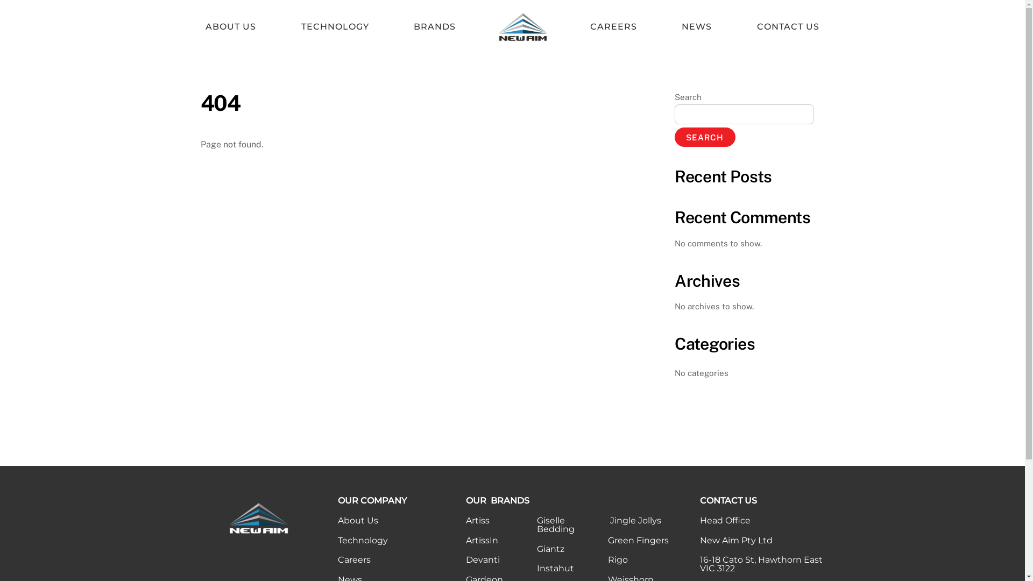 Image resolution: width=1033 pixels, height=581 pixels. What do you see at coordinates (636, 521) in the screenshot?
I see `Jingle Jollys` at bounding box center [636, 521].